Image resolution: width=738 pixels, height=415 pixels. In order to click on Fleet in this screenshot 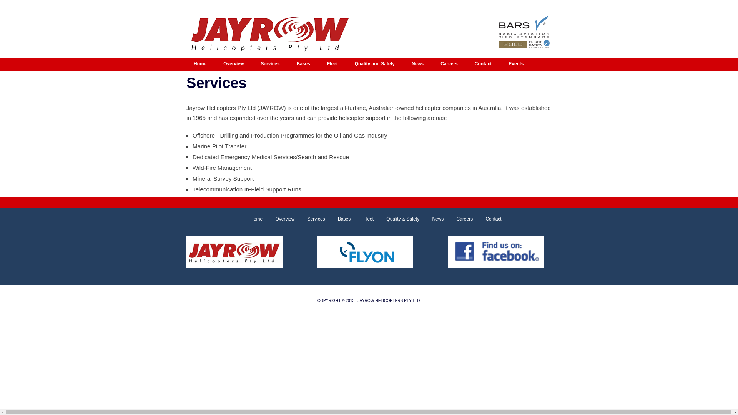, I will do `click(334, 65)`.